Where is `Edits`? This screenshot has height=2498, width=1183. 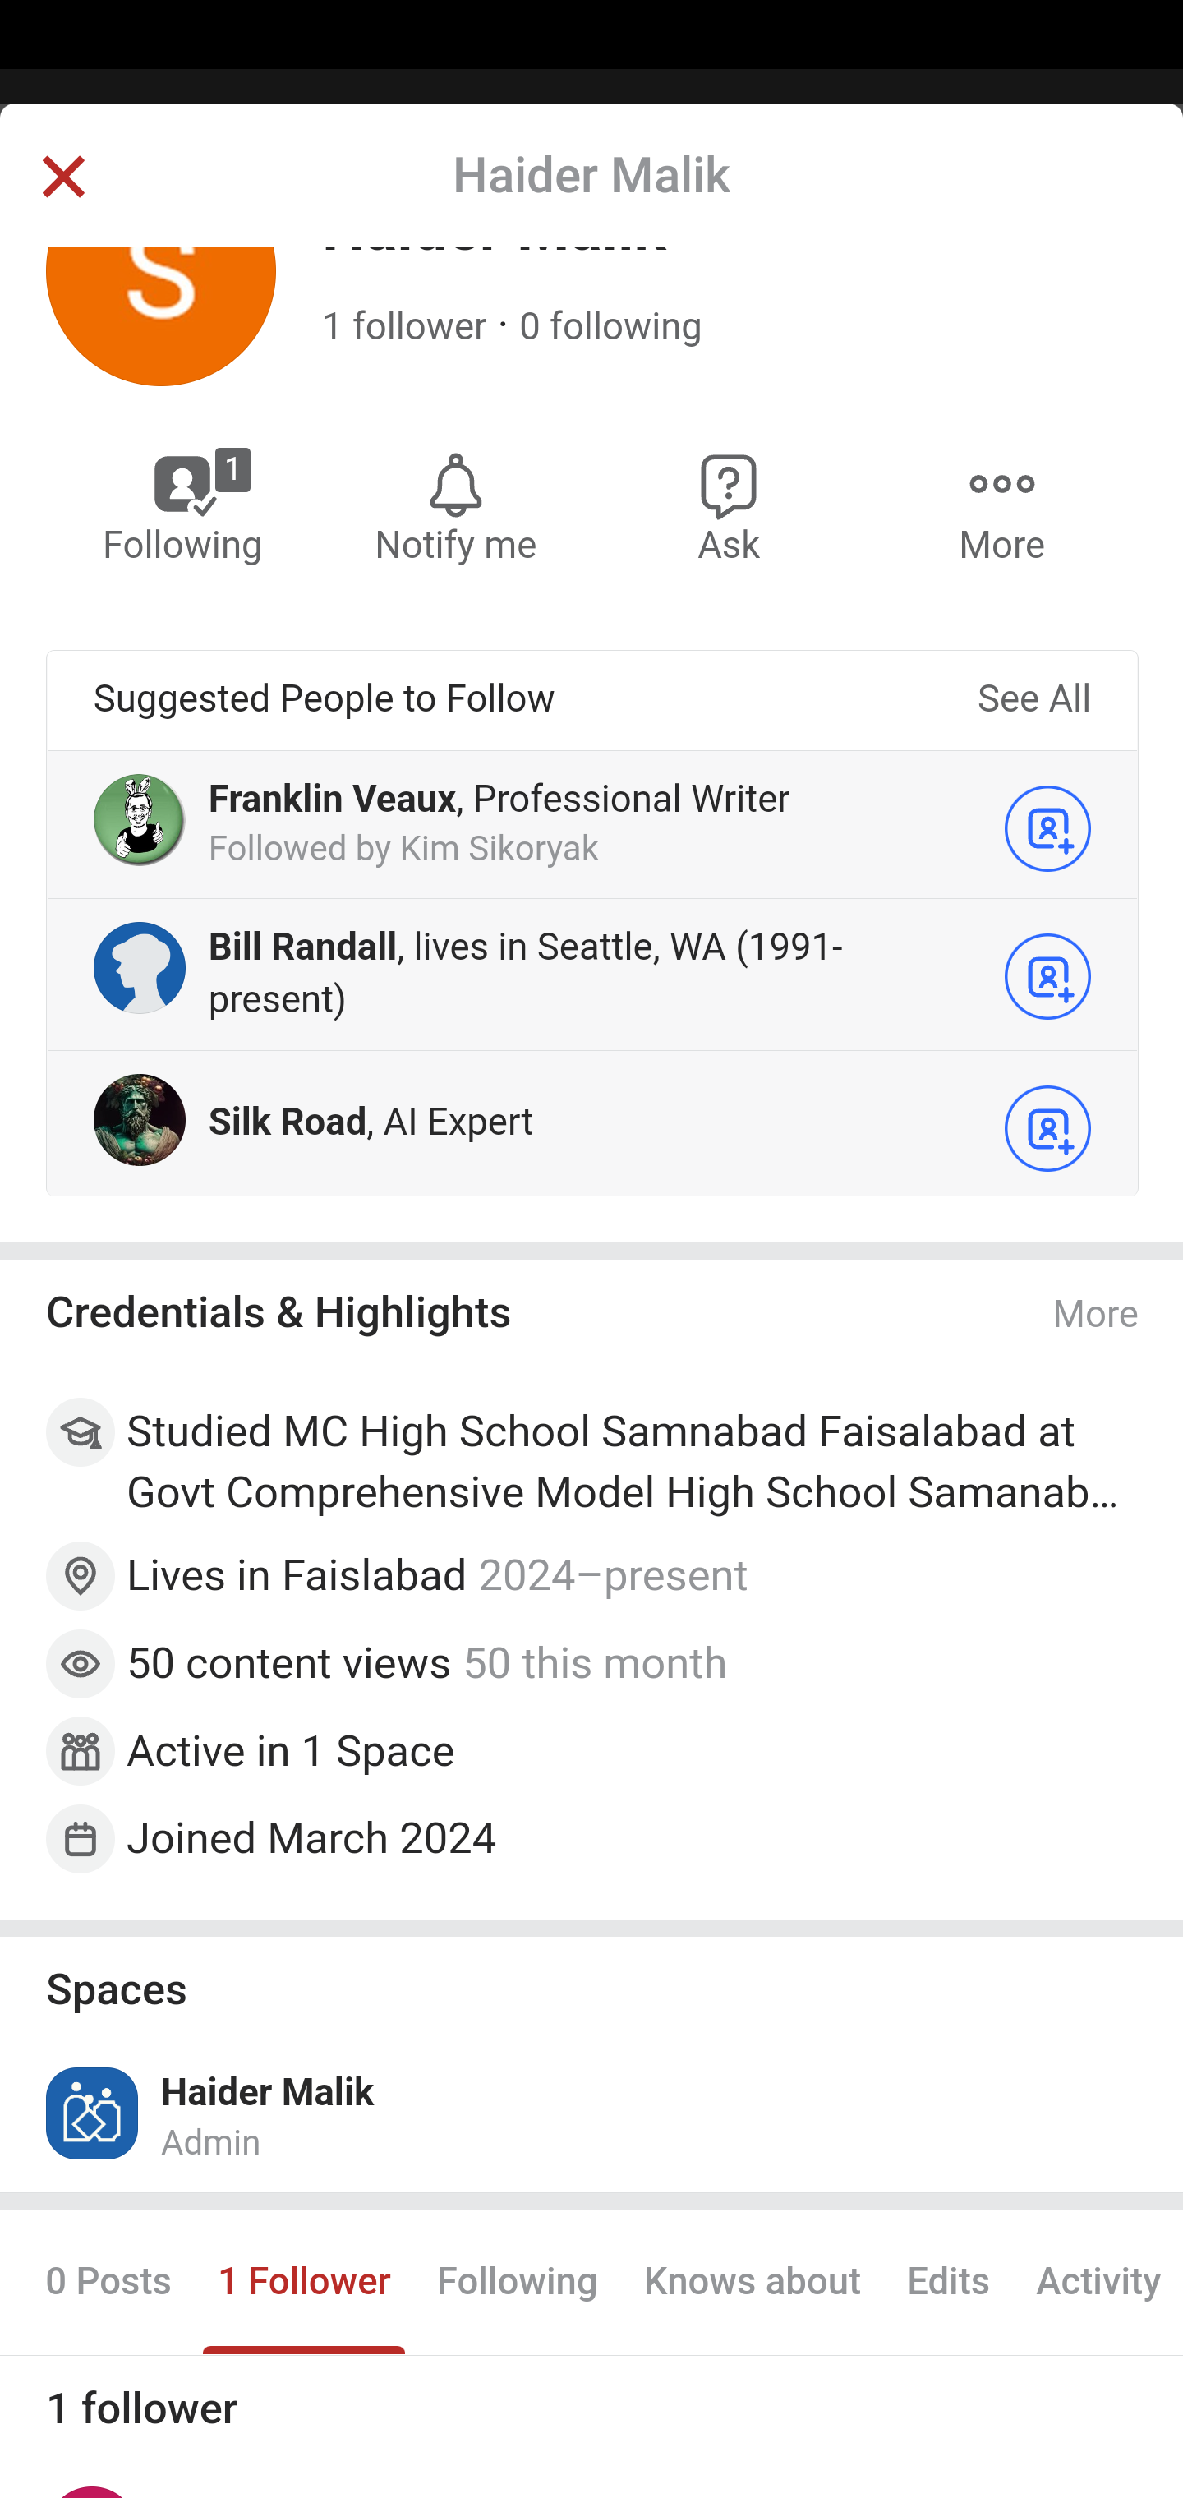 Edits is located at coordinates (948, 2284).